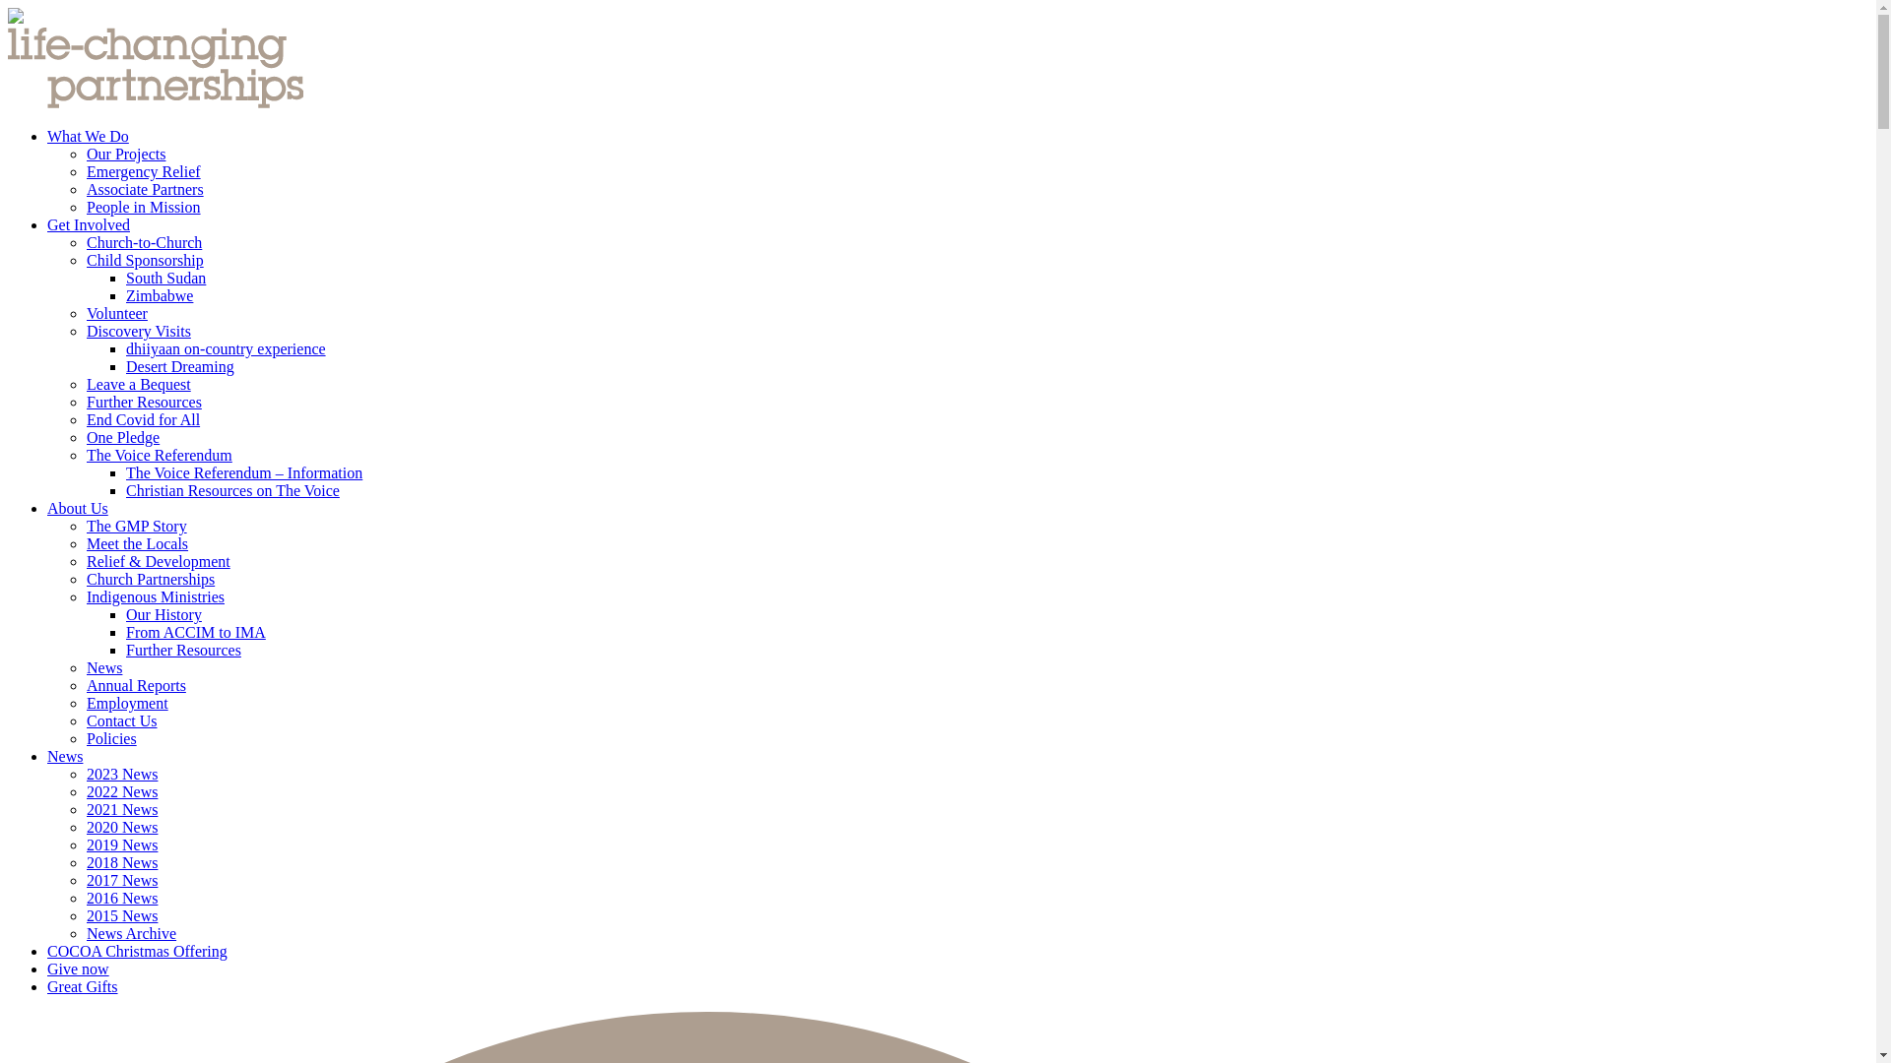 The height and width of the screenshot is (1063, 1891). Describe the element at coordinates (165, 278) in the screenshot. I see `South Sudan` at that location.